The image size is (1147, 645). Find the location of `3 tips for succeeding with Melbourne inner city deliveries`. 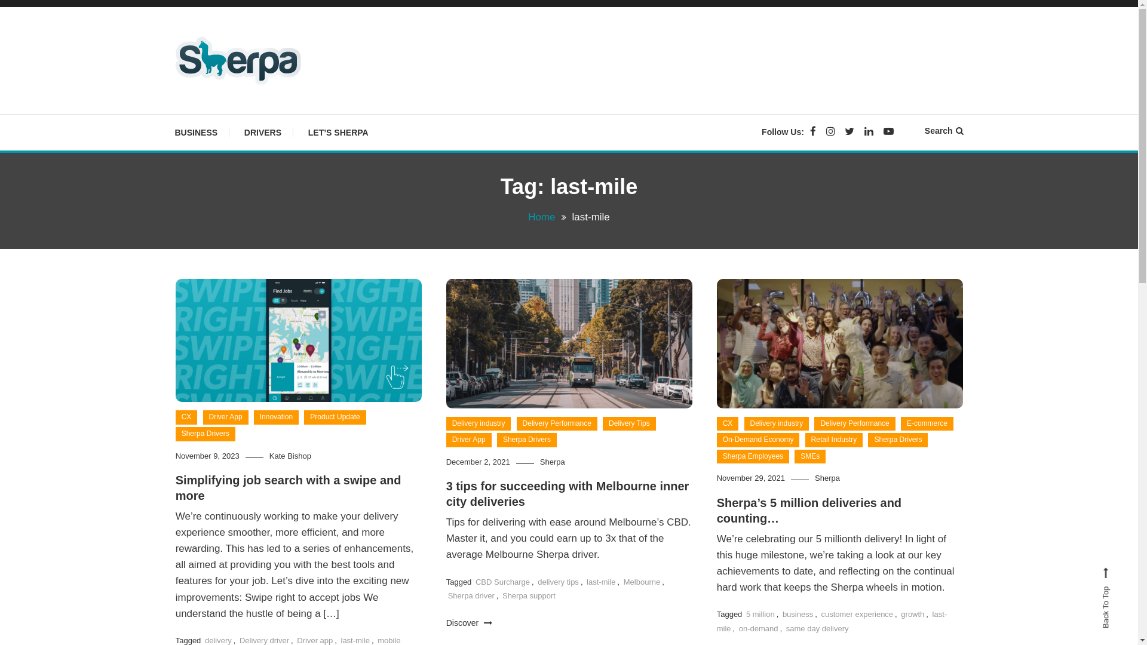

3 tips for succeeding with Melbourne inner city deliveries is located at coordinates (568, 494).